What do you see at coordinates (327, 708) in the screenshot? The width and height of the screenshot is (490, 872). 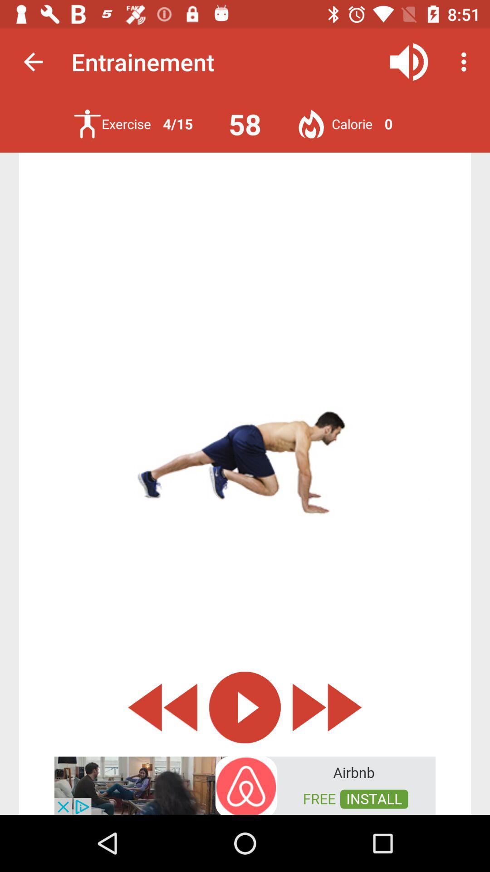 I see `go to next` at bounding box center [327, 708].